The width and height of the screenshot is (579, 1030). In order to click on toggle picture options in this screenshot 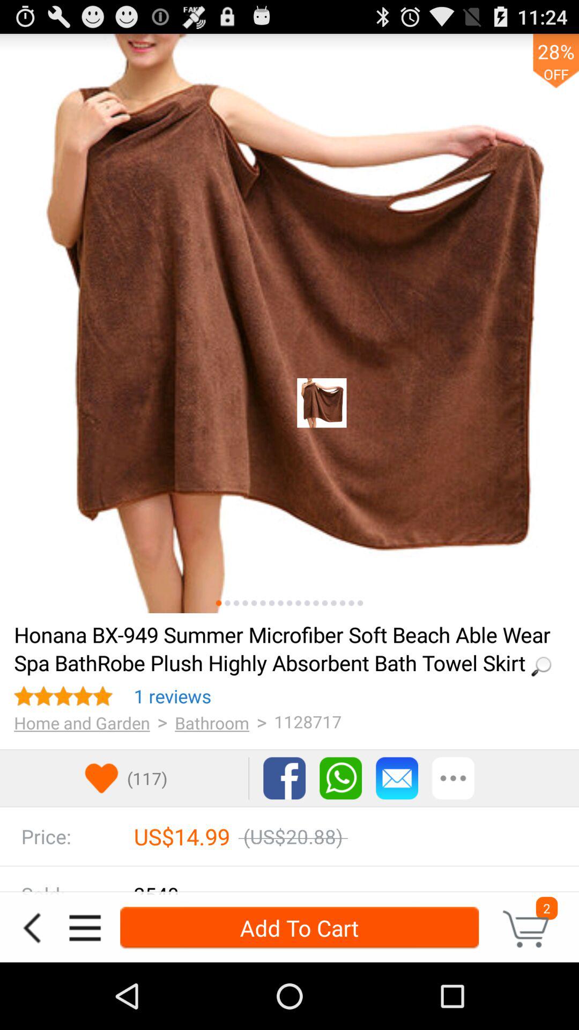, I will do `click(245, 603)`.